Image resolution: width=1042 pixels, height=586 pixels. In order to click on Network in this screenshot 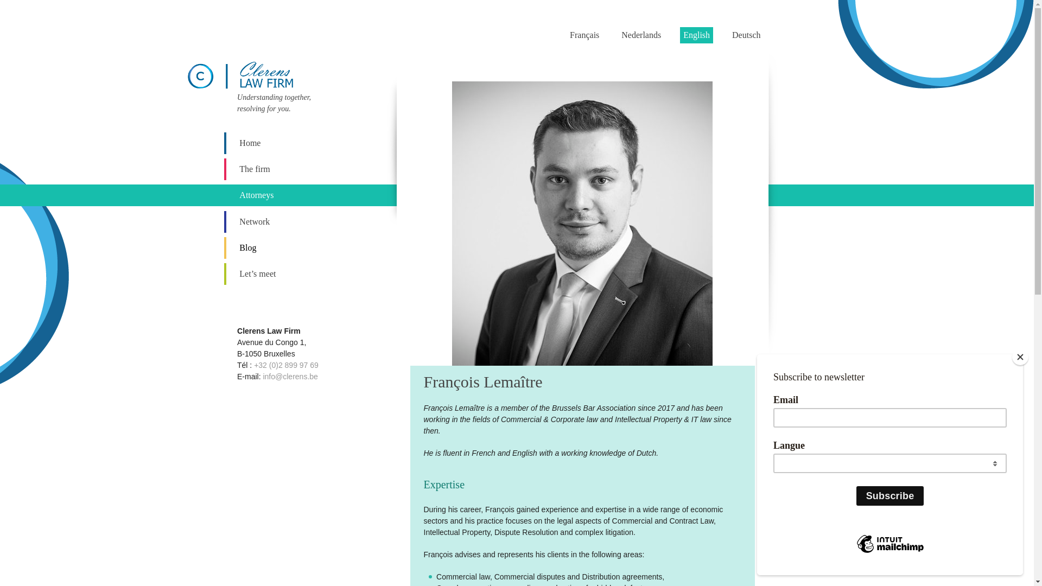, I will do `click(279, 222)`.